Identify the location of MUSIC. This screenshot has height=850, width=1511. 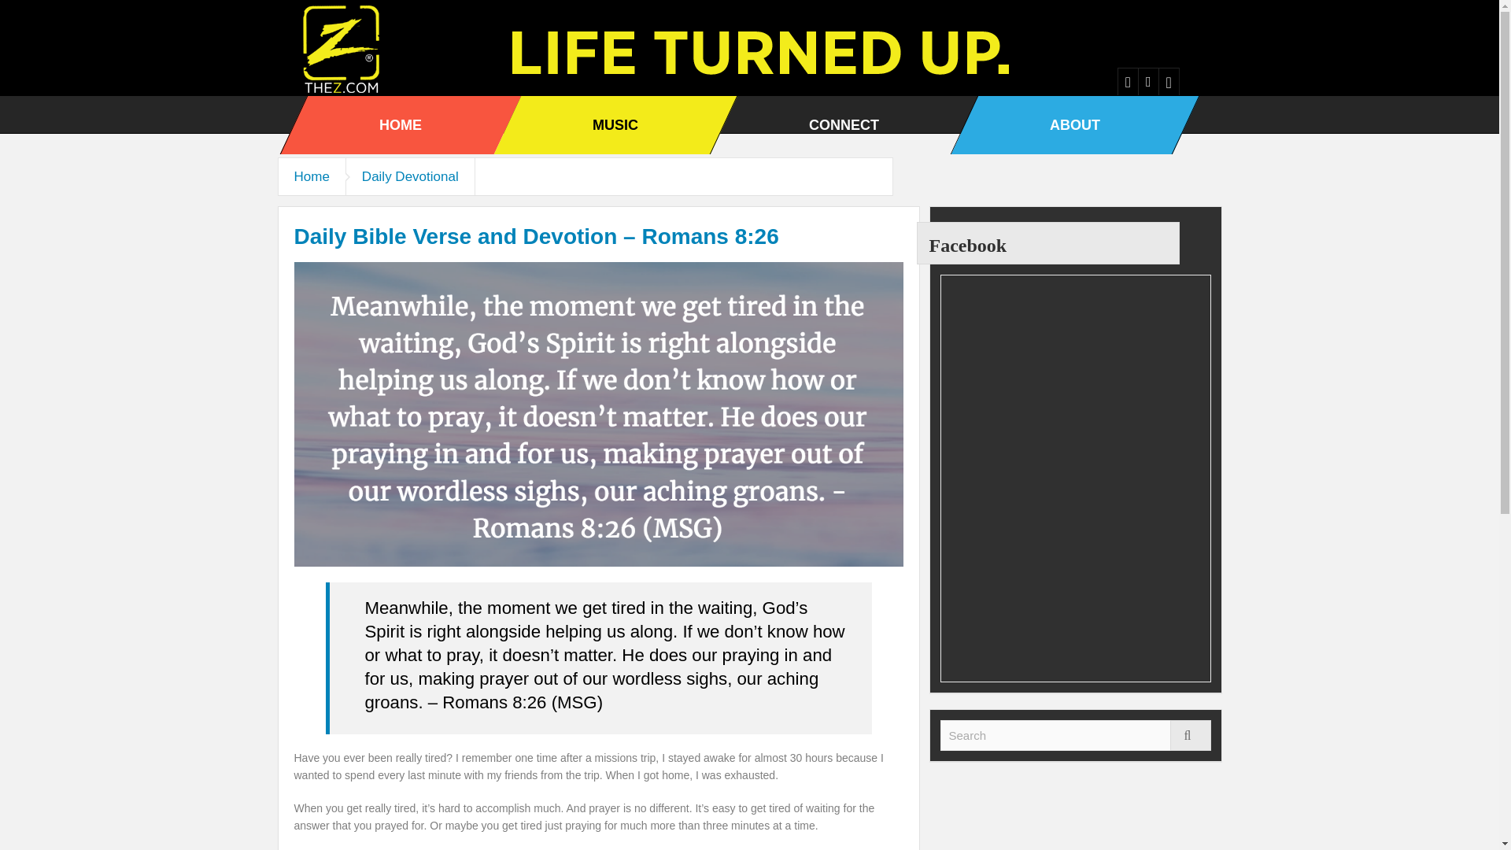
(614, 124).